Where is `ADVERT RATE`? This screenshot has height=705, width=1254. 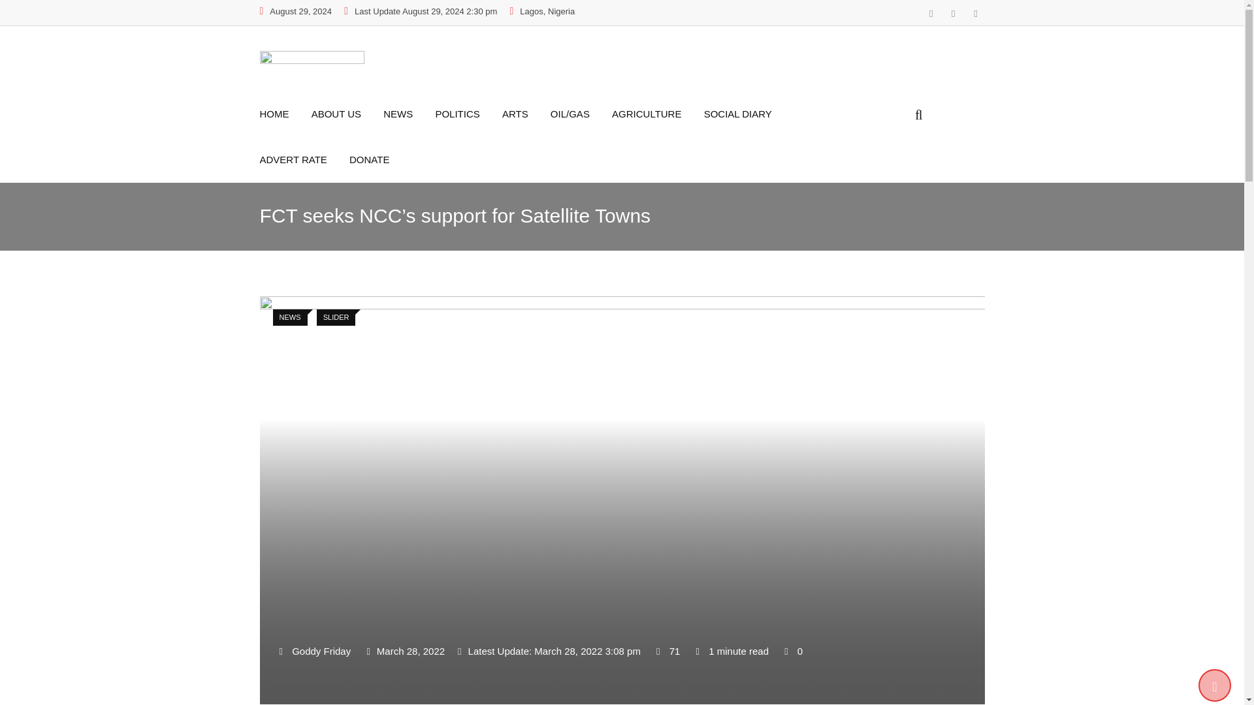
ADVERT RATE is located at coordinates (303, 159).